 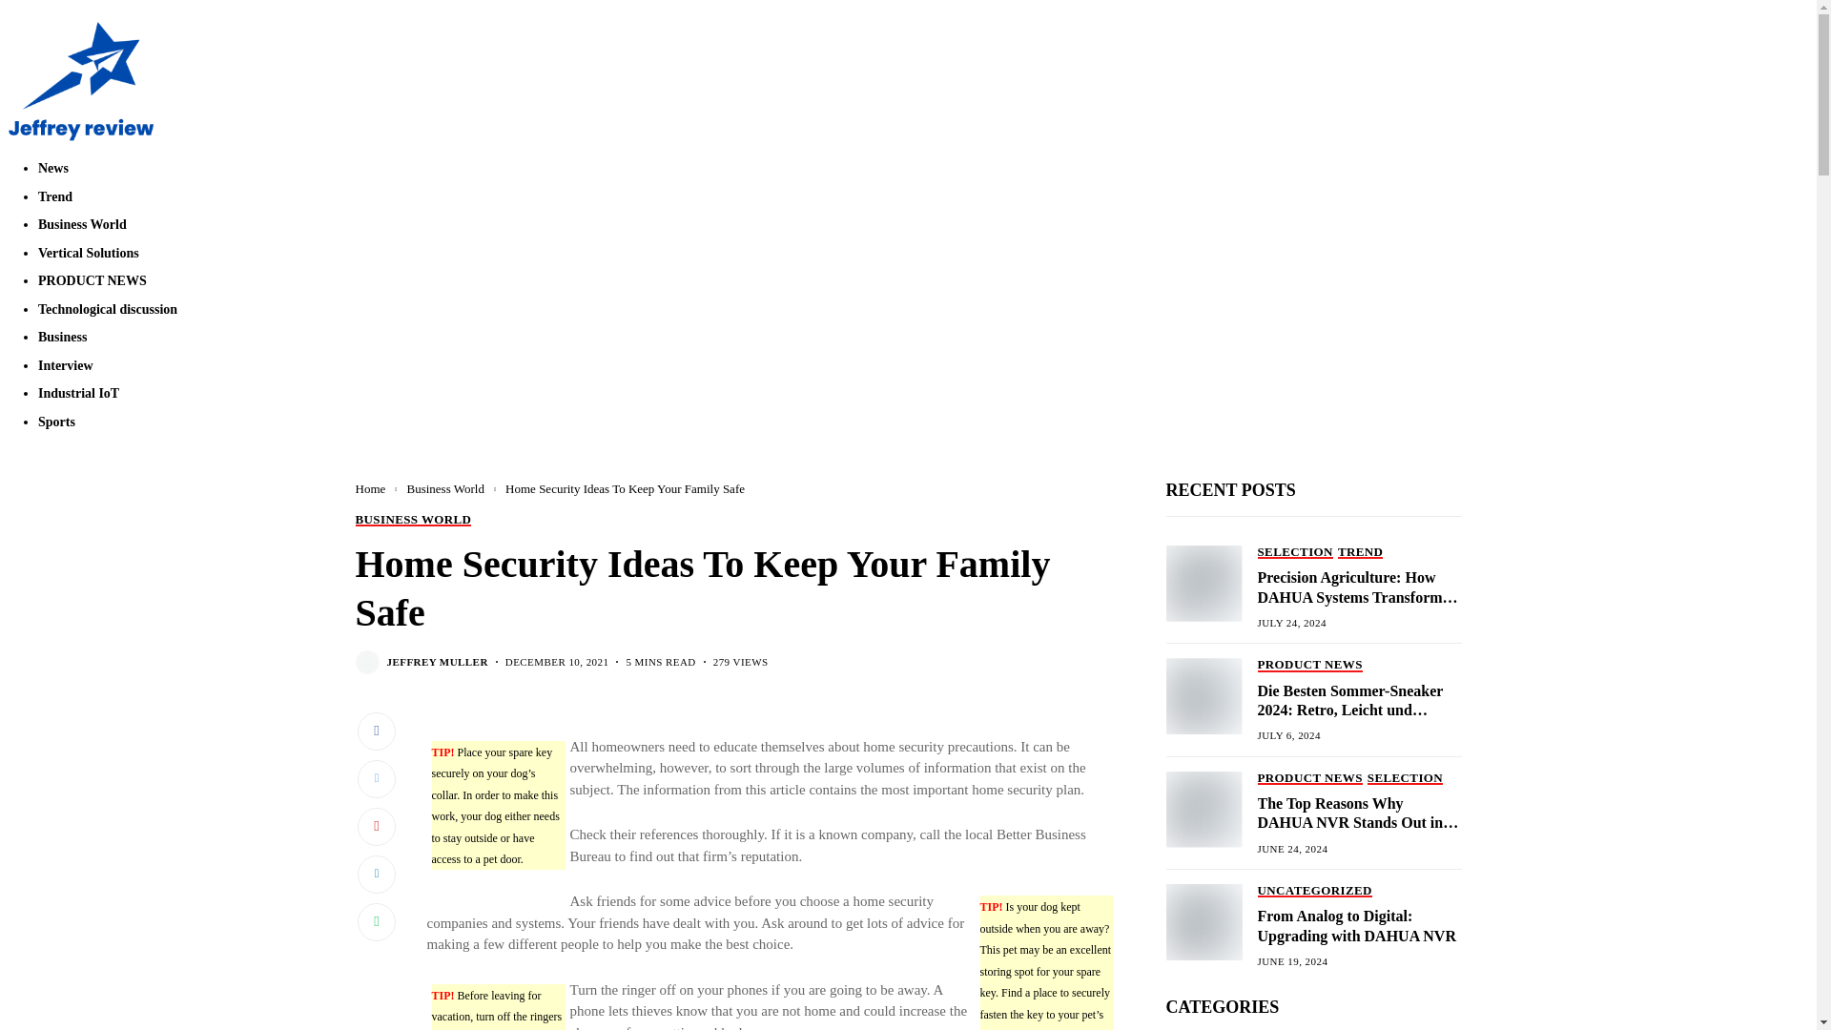 I want to click on Sports, so click(x=56, y=422).